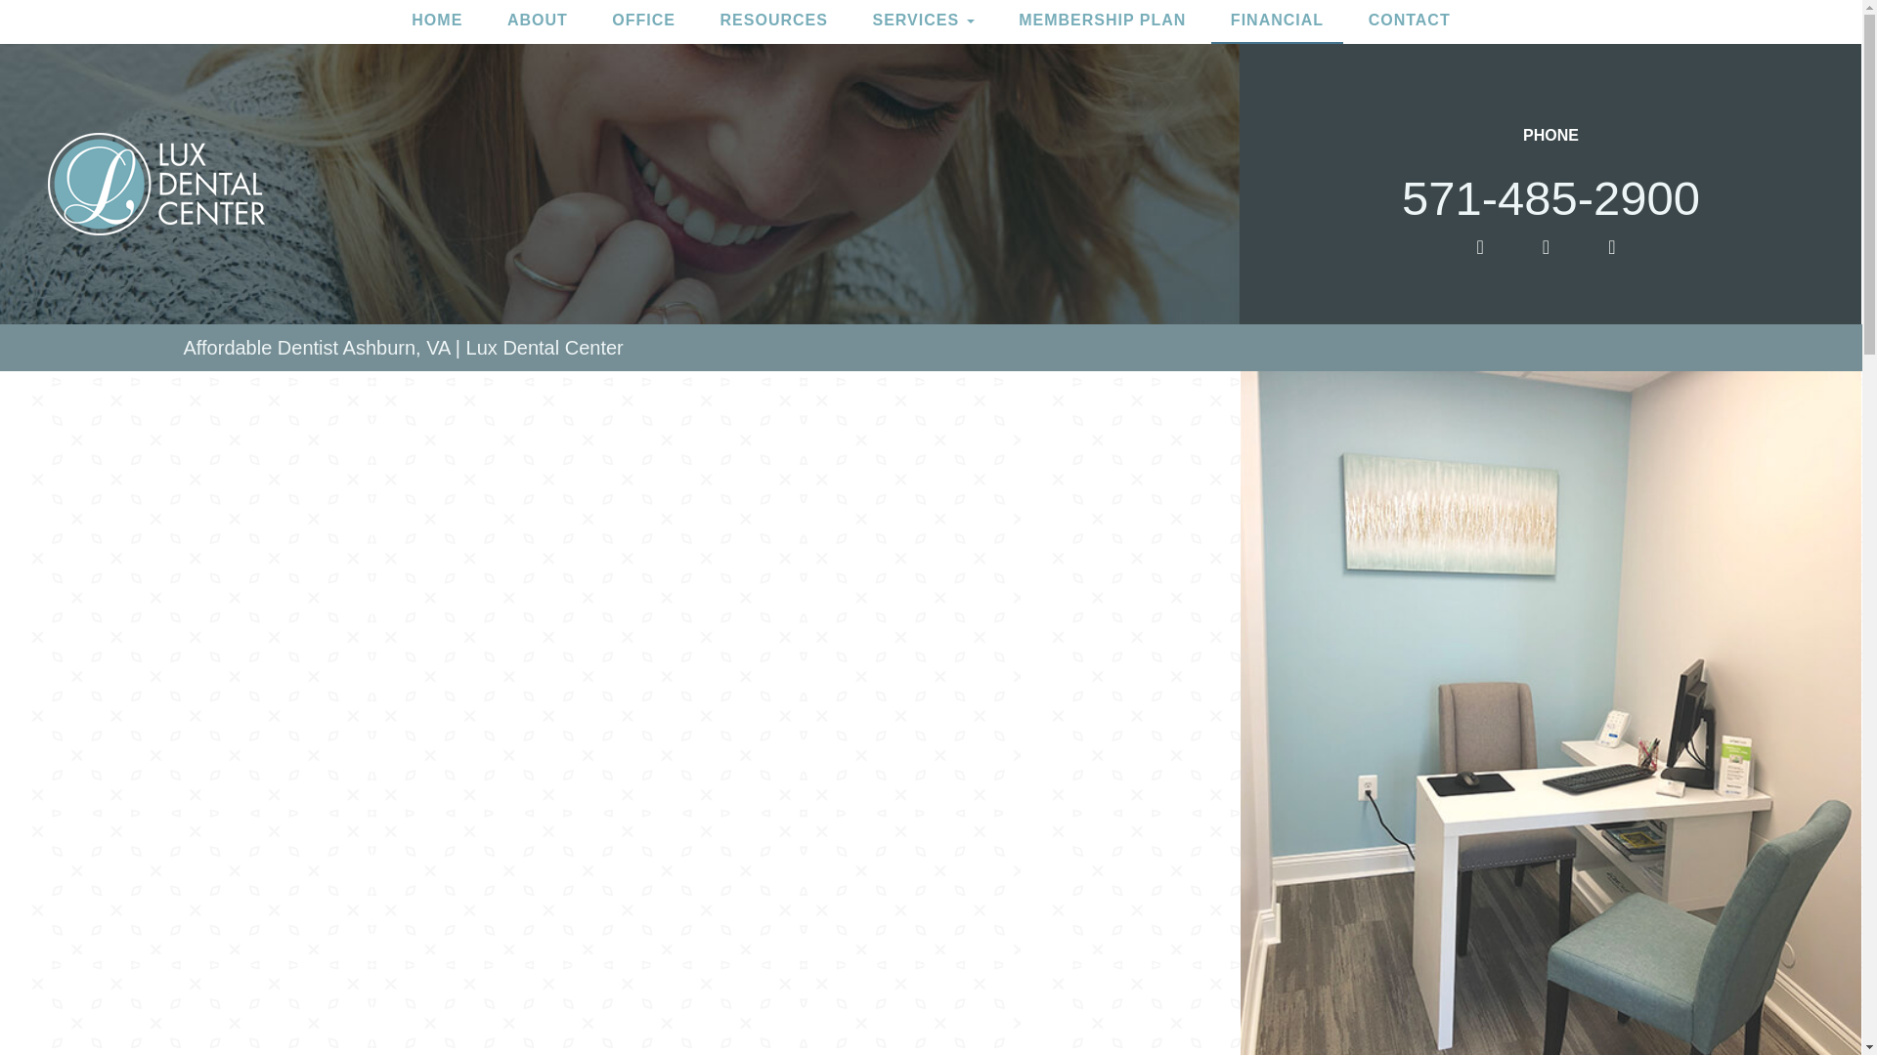 The width and height of the screenshot is (1877, 1055). What do you see at coordinates (922, 21) in the screenshot?
I see `Services` at bounding box center [922, 21].